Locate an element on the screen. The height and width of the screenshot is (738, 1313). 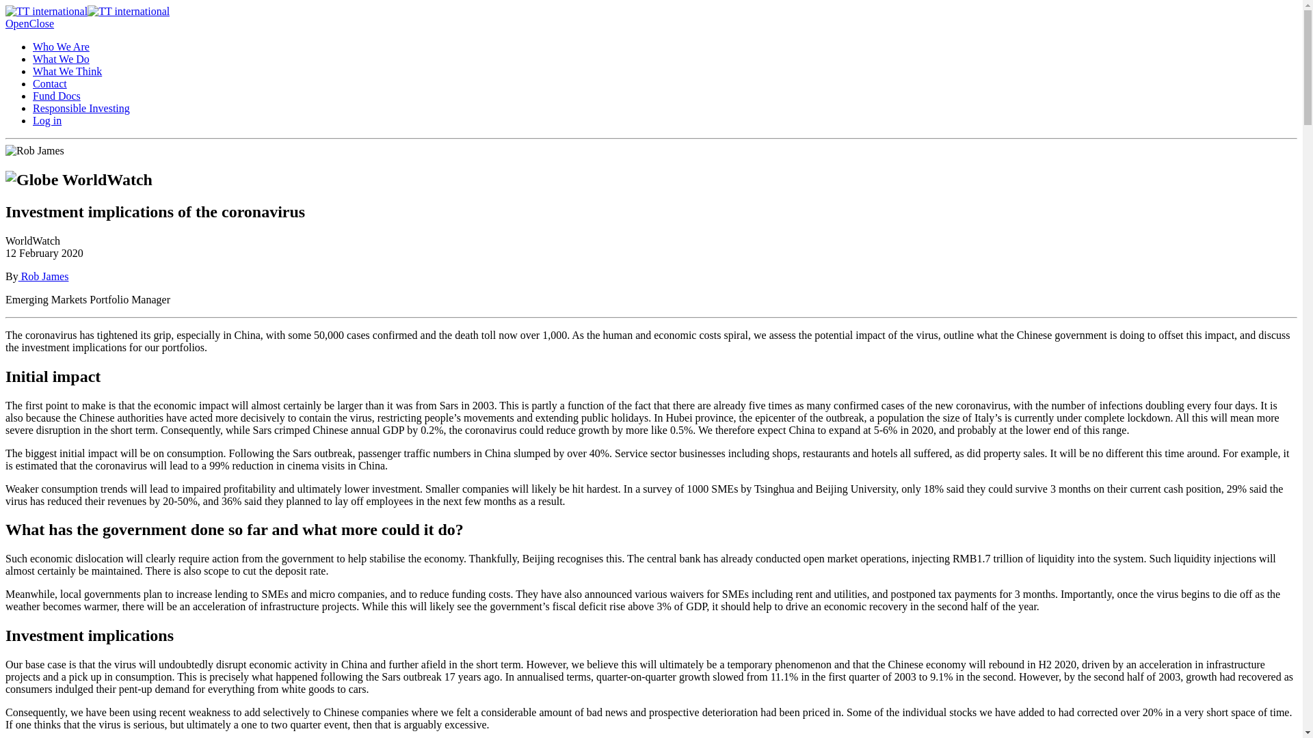
Log in is located at coordinates (47, 120).